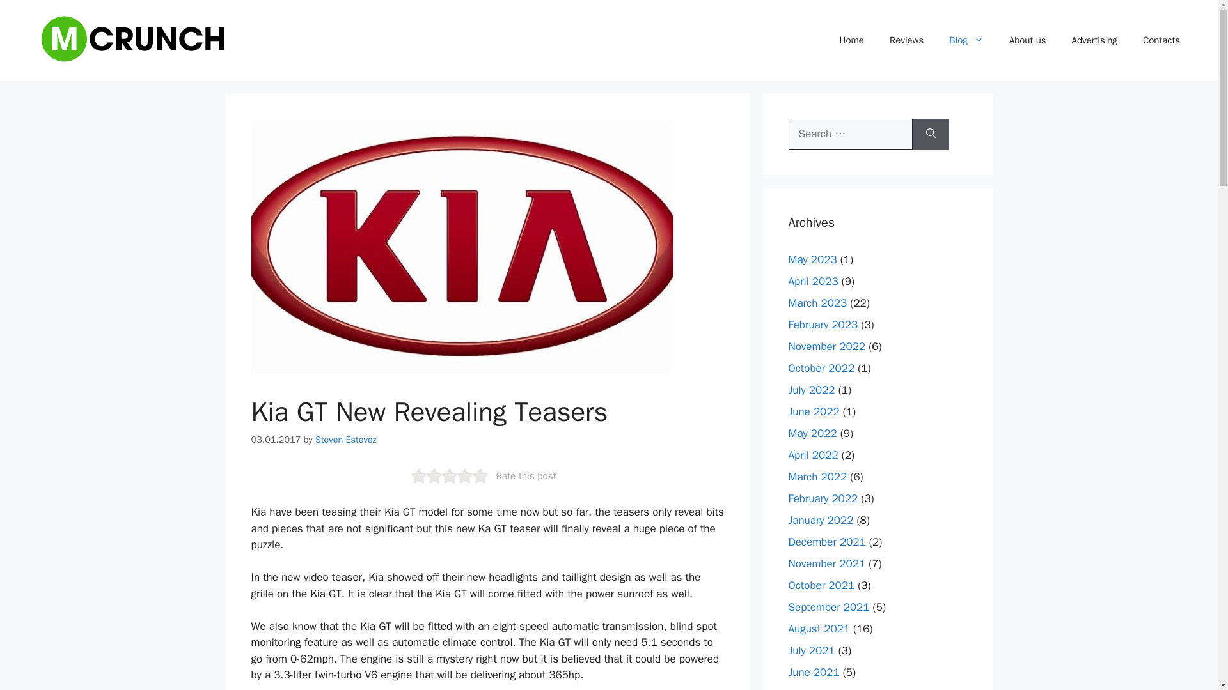 This screenshot has width=1228, height=690. What do you see at coordinates (823, 325) in the screenshot?
I see `February 2023` at bounding box center [823, 325].